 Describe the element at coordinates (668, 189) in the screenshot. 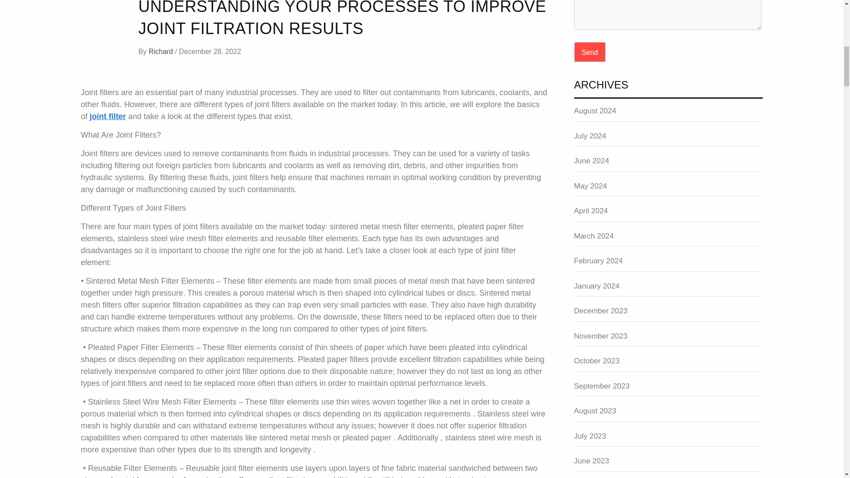

I see `May 2024` at that location.